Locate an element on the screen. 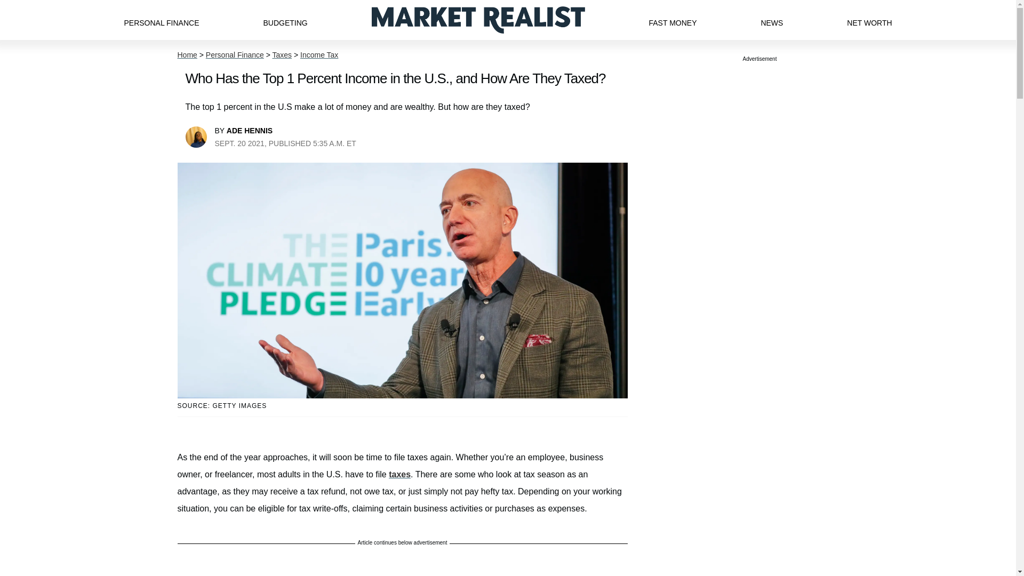 The width and height of the screenshot is (1024, 576). FAST MONEY is located at coordinates (672, 20).